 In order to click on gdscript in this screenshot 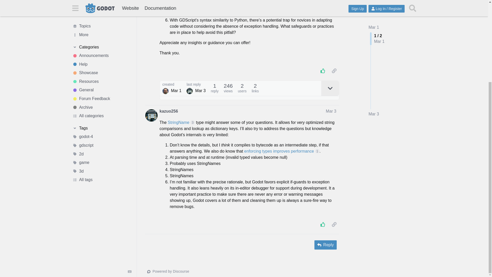, I will do `click(102, 32)`.